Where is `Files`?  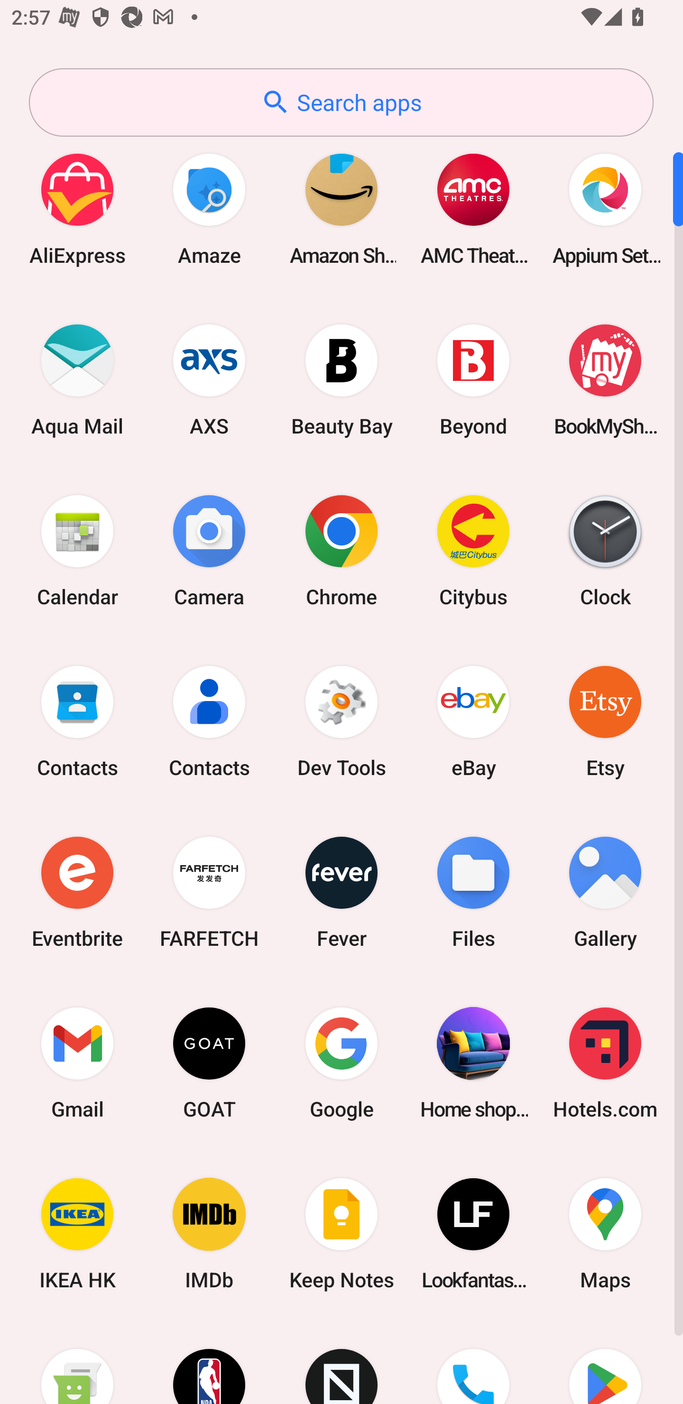
Files is located at coordinates (473, 892).